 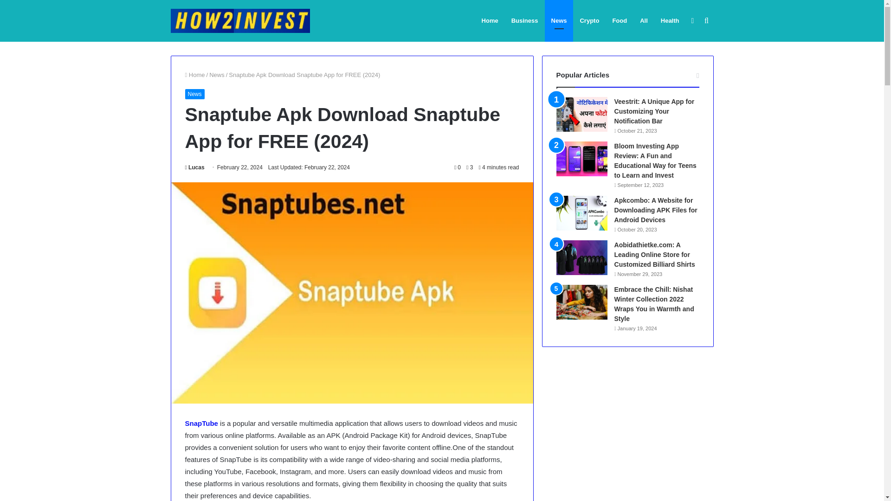 What do you see at coordinates (194, 167) in the screenshot?
I see `Lucas` at bounding box center [194, 167].